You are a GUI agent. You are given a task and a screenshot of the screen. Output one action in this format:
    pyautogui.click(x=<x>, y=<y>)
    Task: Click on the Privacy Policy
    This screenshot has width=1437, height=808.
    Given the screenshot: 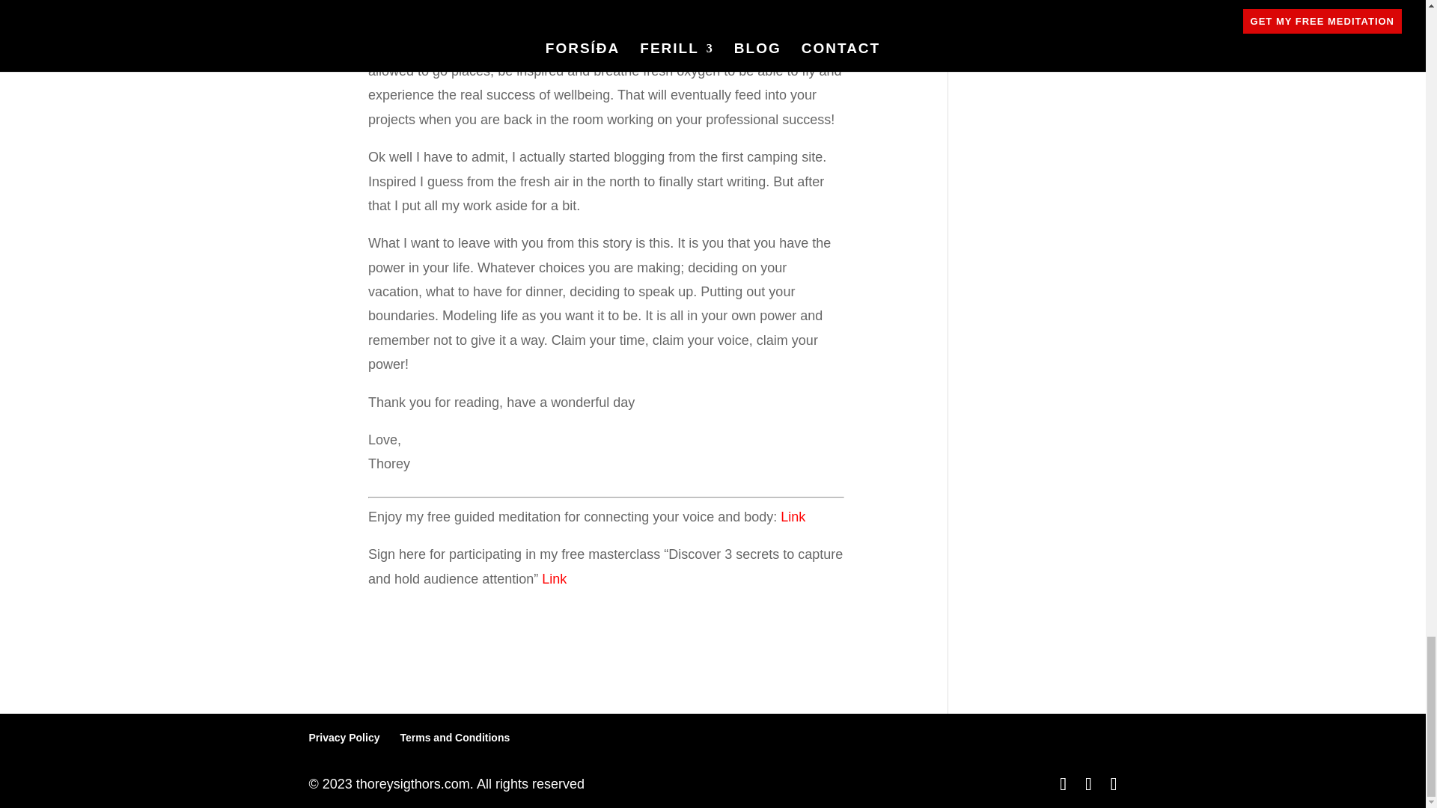 What is the action you would take?
    pyautogui.click(x=344, y=738)
    